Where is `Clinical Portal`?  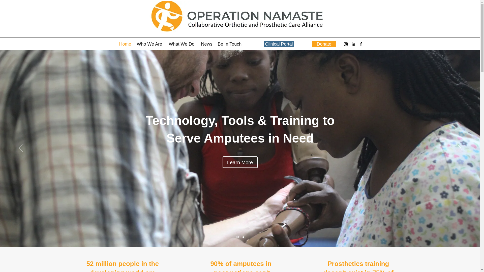
Clinical Portal is located at coordinates (279, 44).